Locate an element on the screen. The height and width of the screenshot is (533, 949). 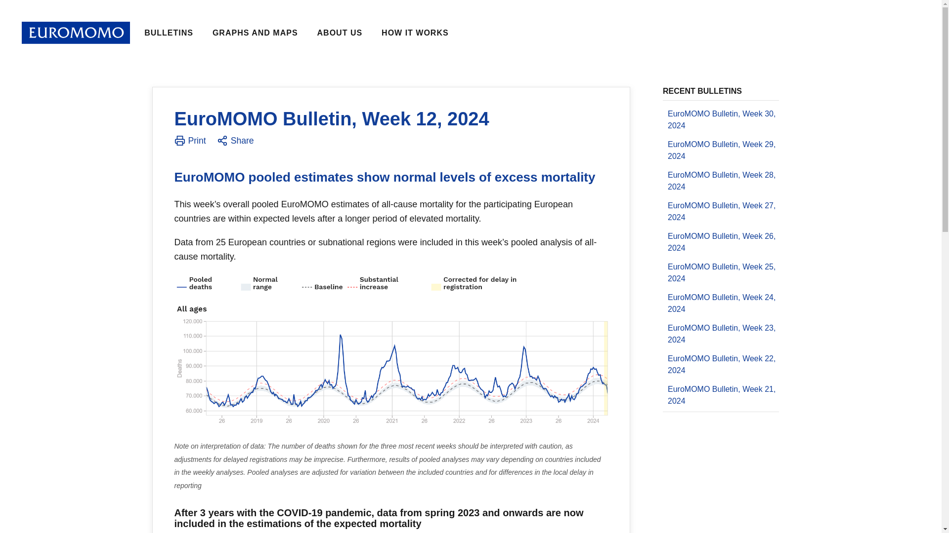
EuroMOMO Bulletin, Week 23, 2024 is located at coordinates (721, 334).